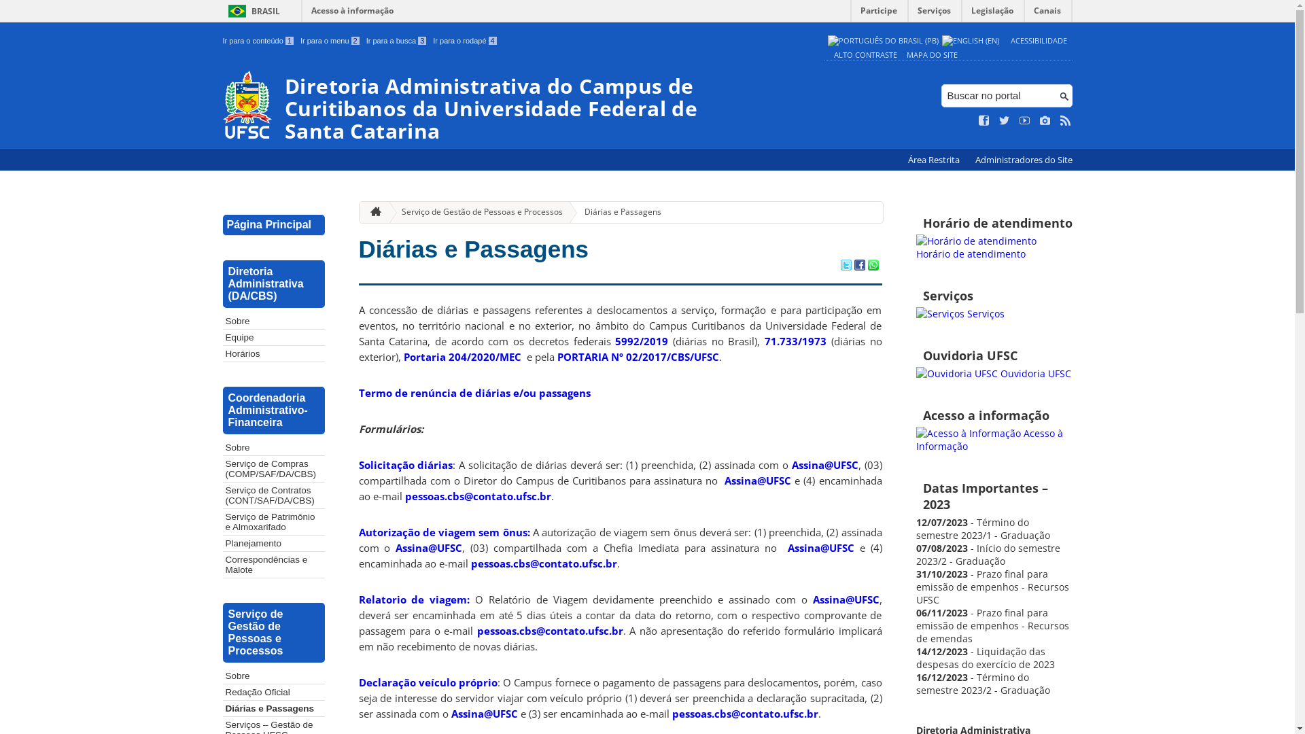  I want to click on Compartilhar no Facebook, so click(859, 266).